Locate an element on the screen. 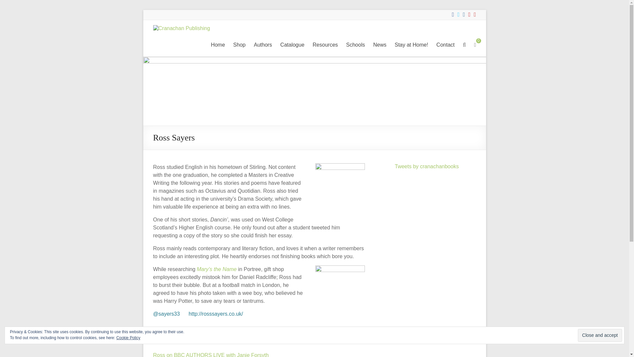 The image size is (634, 357). Catalogue is located at coordinates (292, 45).